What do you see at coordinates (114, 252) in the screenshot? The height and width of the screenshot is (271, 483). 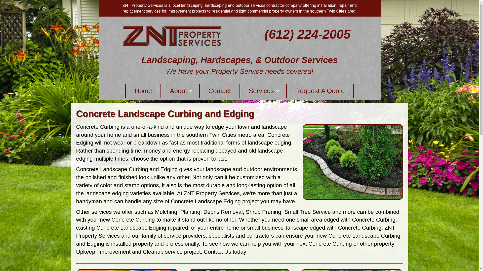 I see `Improvement` at bounding box center [114, 252].